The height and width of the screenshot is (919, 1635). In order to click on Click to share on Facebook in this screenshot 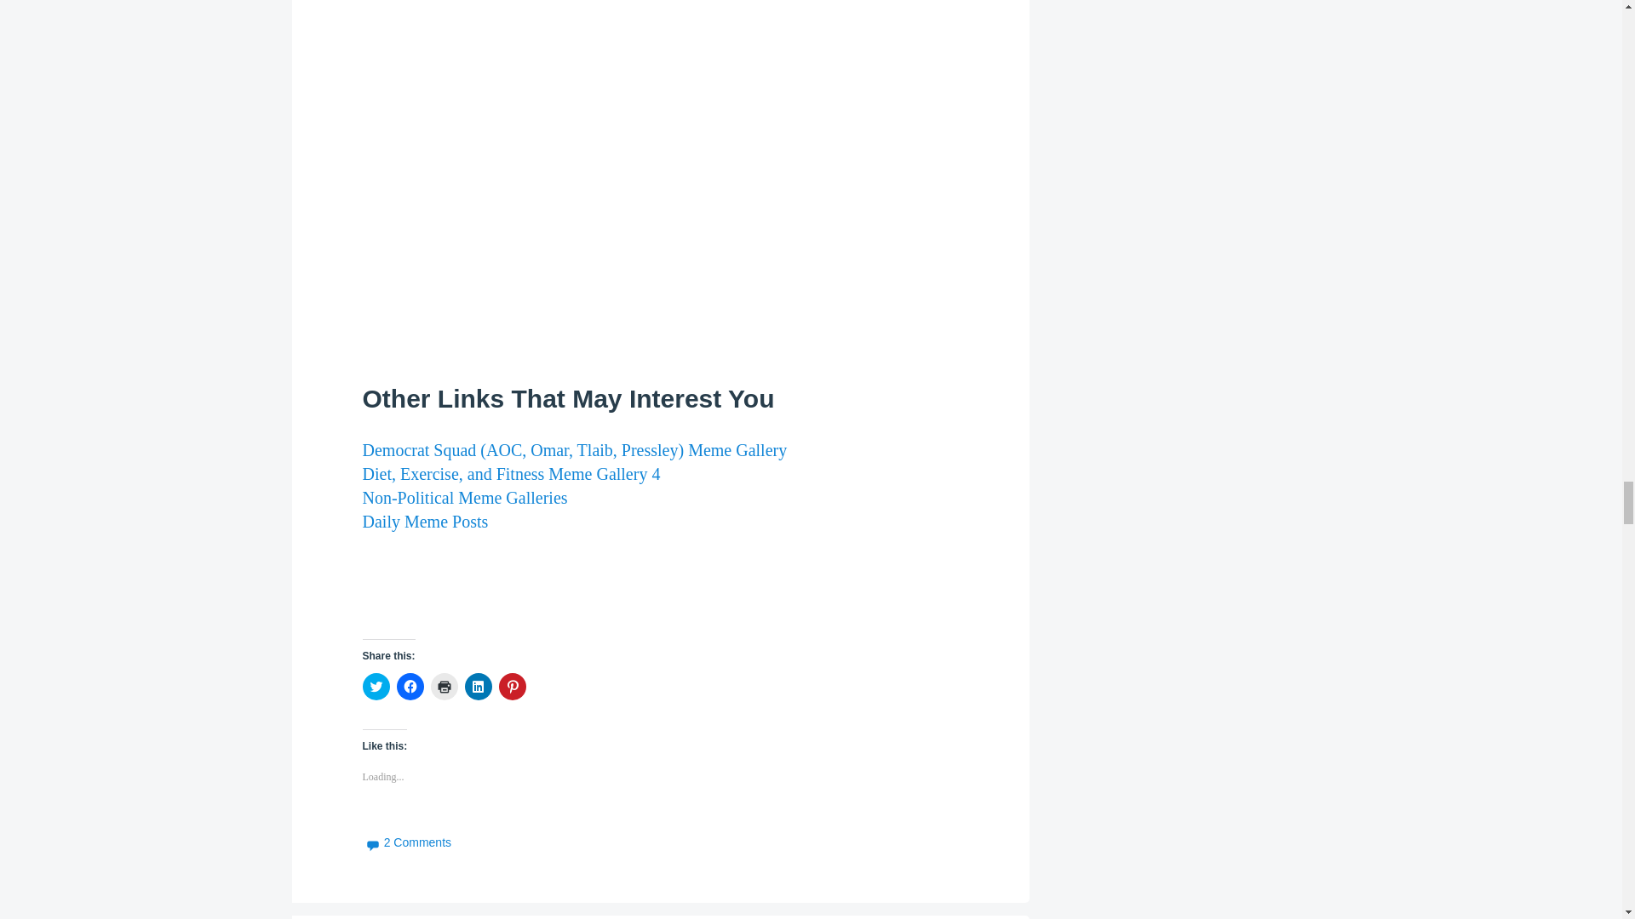, I will do `click(410, 686)`.